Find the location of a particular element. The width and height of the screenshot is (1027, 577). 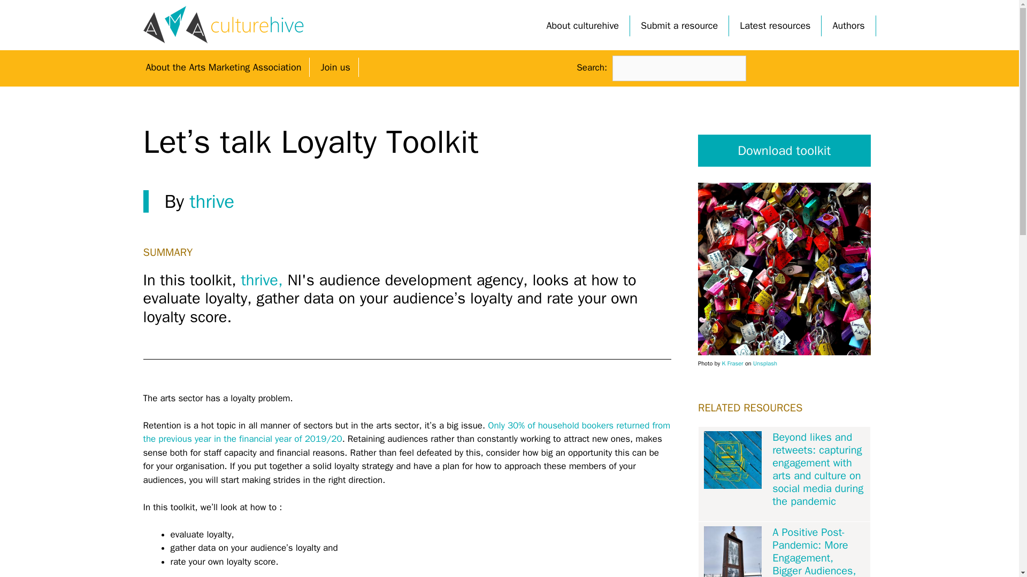

CultureHive is located at coordinates (224, 25).